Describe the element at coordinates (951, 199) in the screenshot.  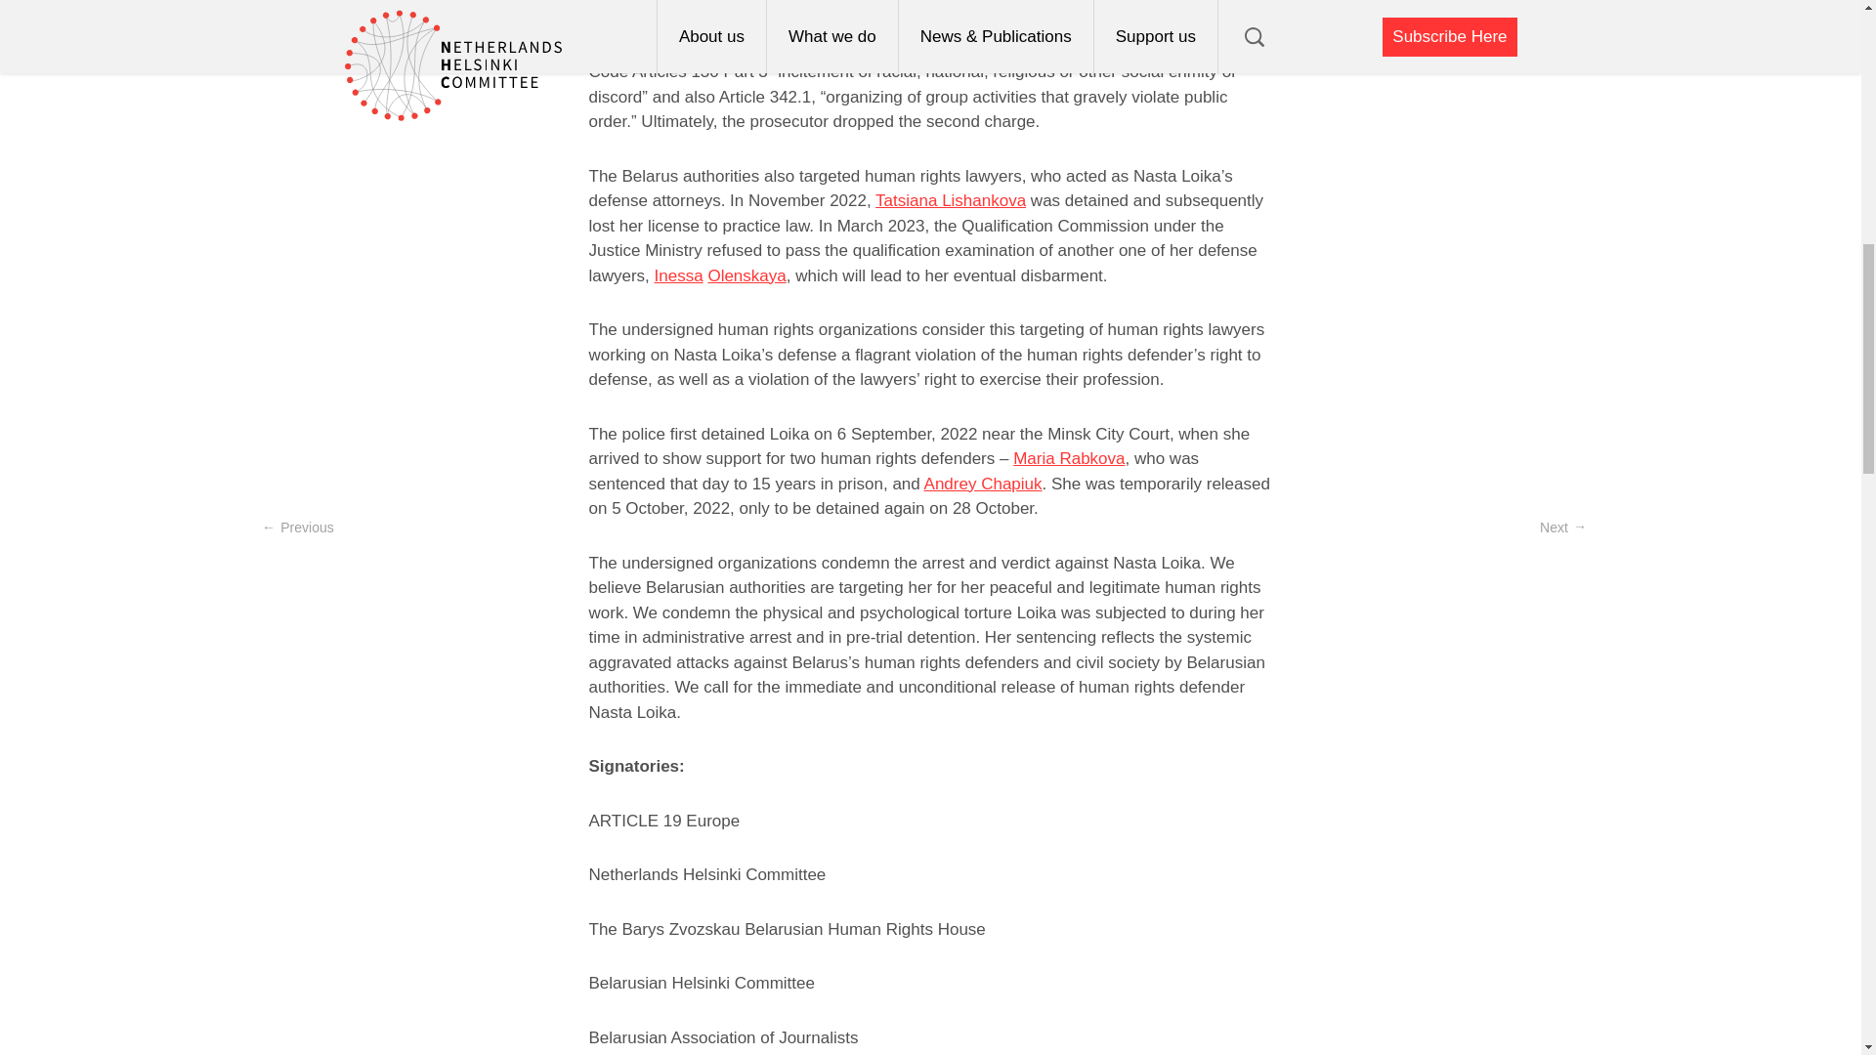
I see `Tatsiana Lishankova` at that location.